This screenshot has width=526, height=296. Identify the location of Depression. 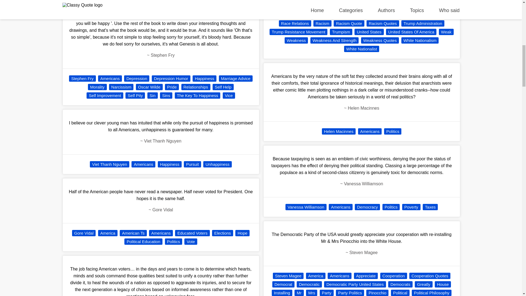
(137, 78).